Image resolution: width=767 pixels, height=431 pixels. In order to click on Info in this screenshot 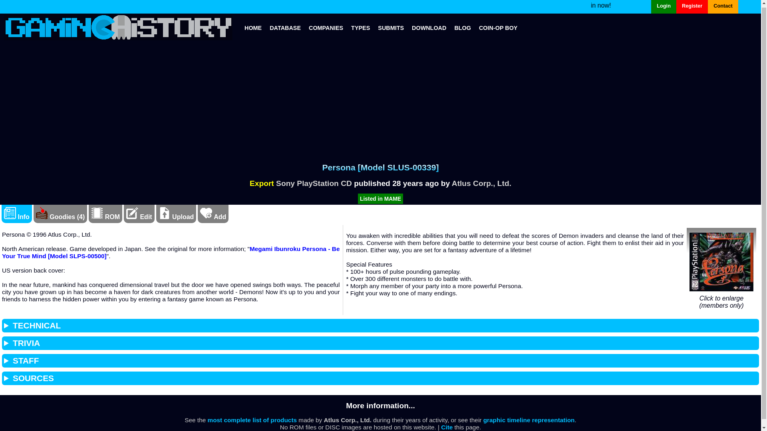, I will do `click(17, 216)`.